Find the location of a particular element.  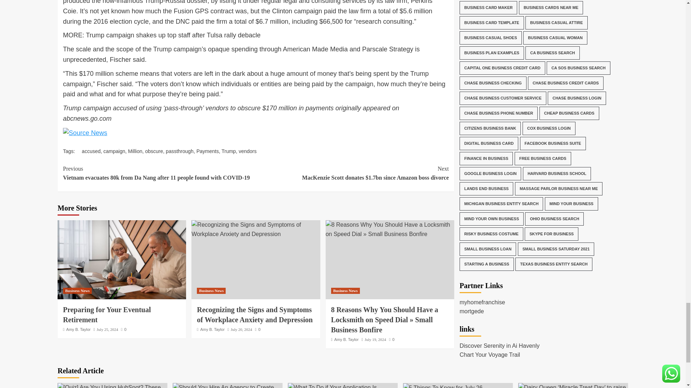

vendors is located at coordinates (247, 151).